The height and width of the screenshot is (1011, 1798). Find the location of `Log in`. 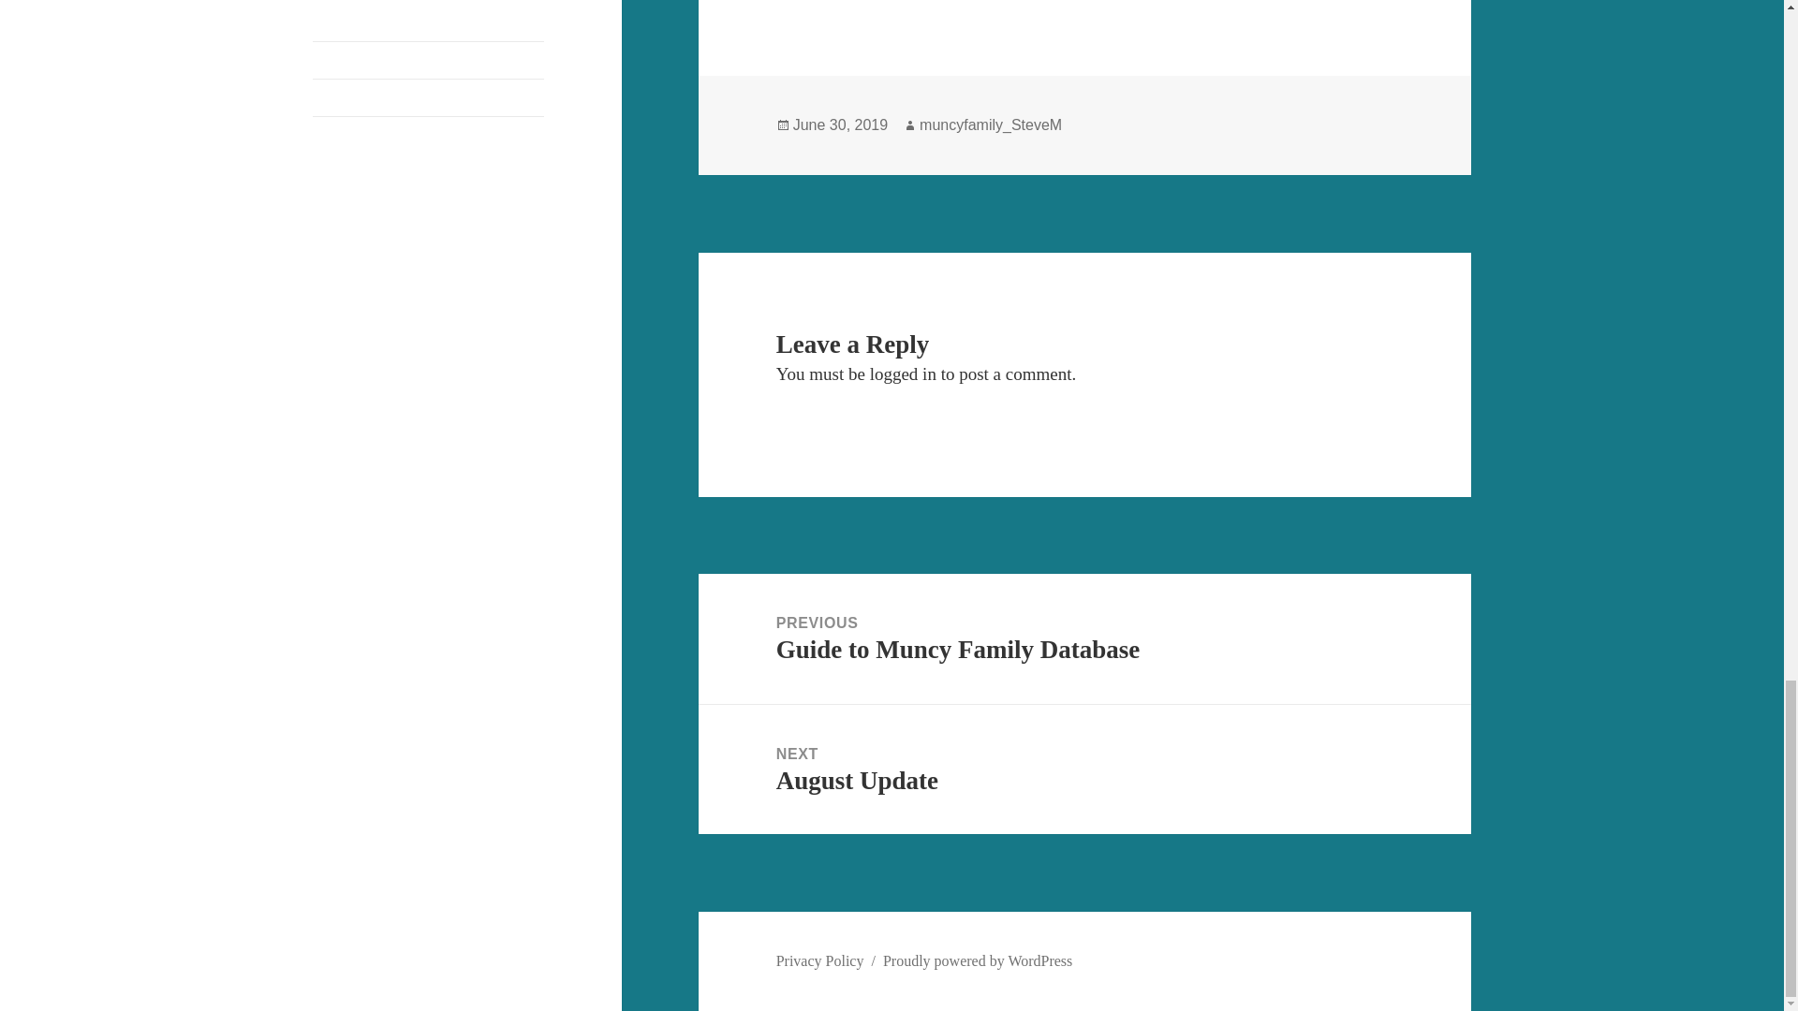

Log in is located at coordinates (332, 22).